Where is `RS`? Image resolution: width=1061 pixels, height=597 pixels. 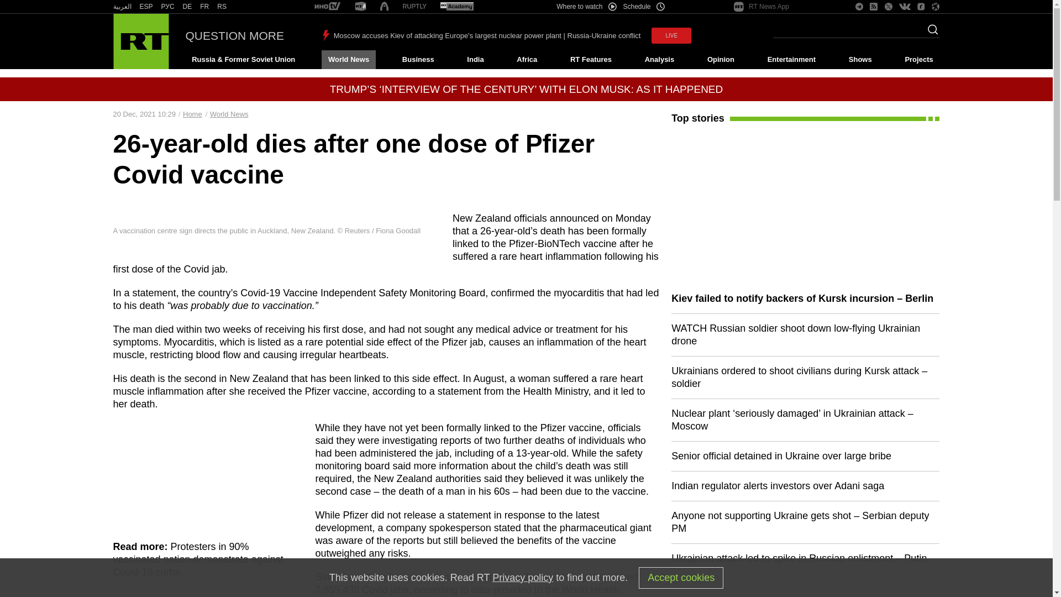 RS is located at coordinates (222, 7).